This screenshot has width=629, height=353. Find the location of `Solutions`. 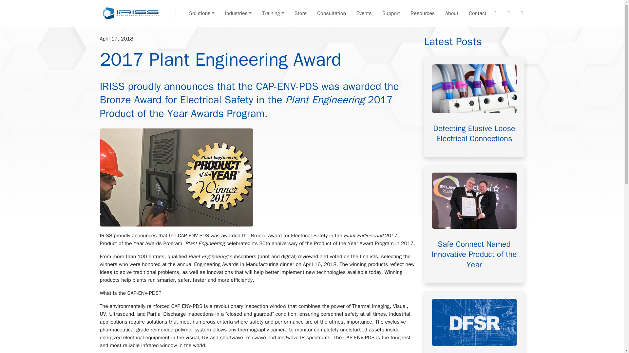

Solutions is located at coordinates (201, 13).